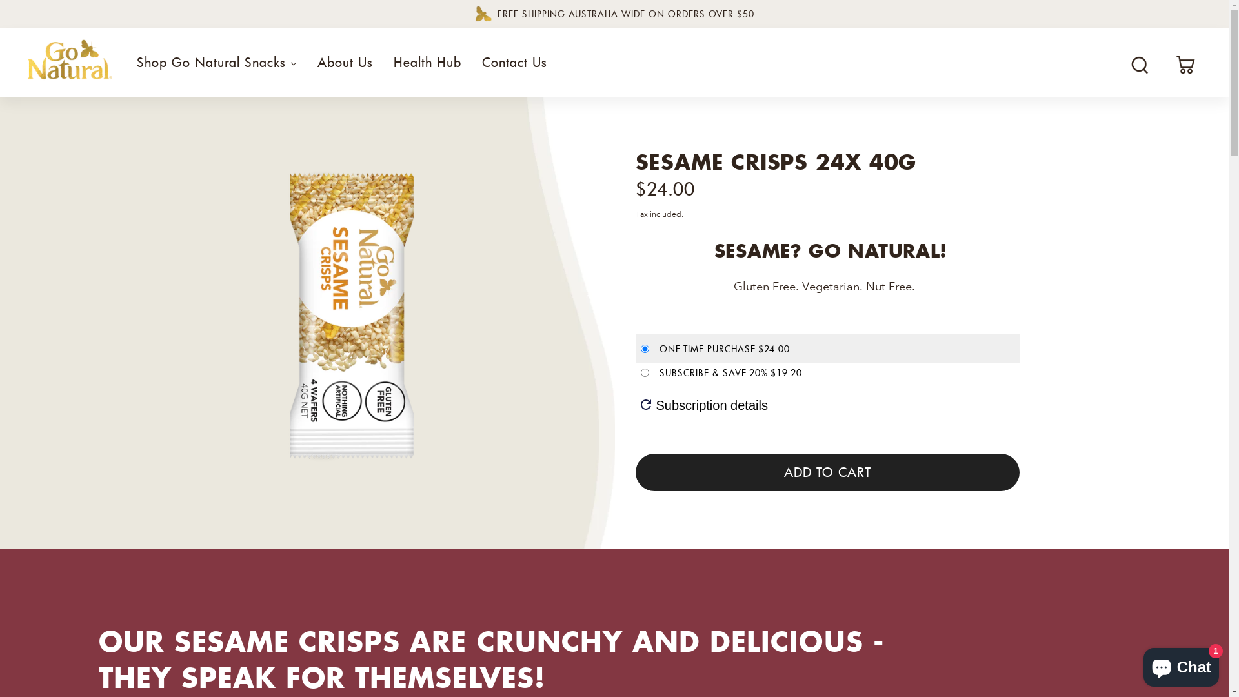  Describe the element at coordinates (1181, 665) in the screenshot. I see `Shopify online store chat` at that location.